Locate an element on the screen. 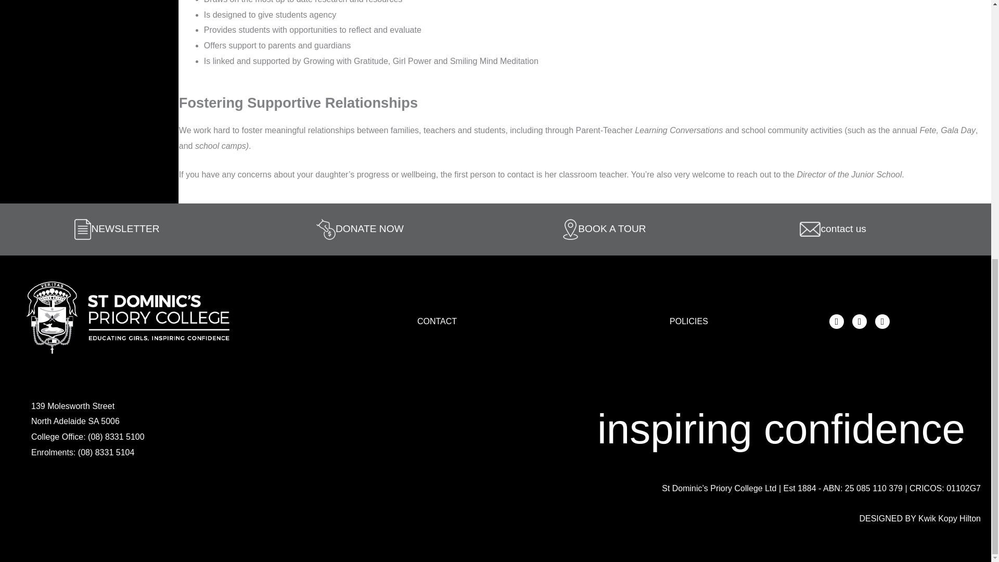 The width and height of the screenshot is (999, 562). LinkedIn is located at coordinates (882, 321).